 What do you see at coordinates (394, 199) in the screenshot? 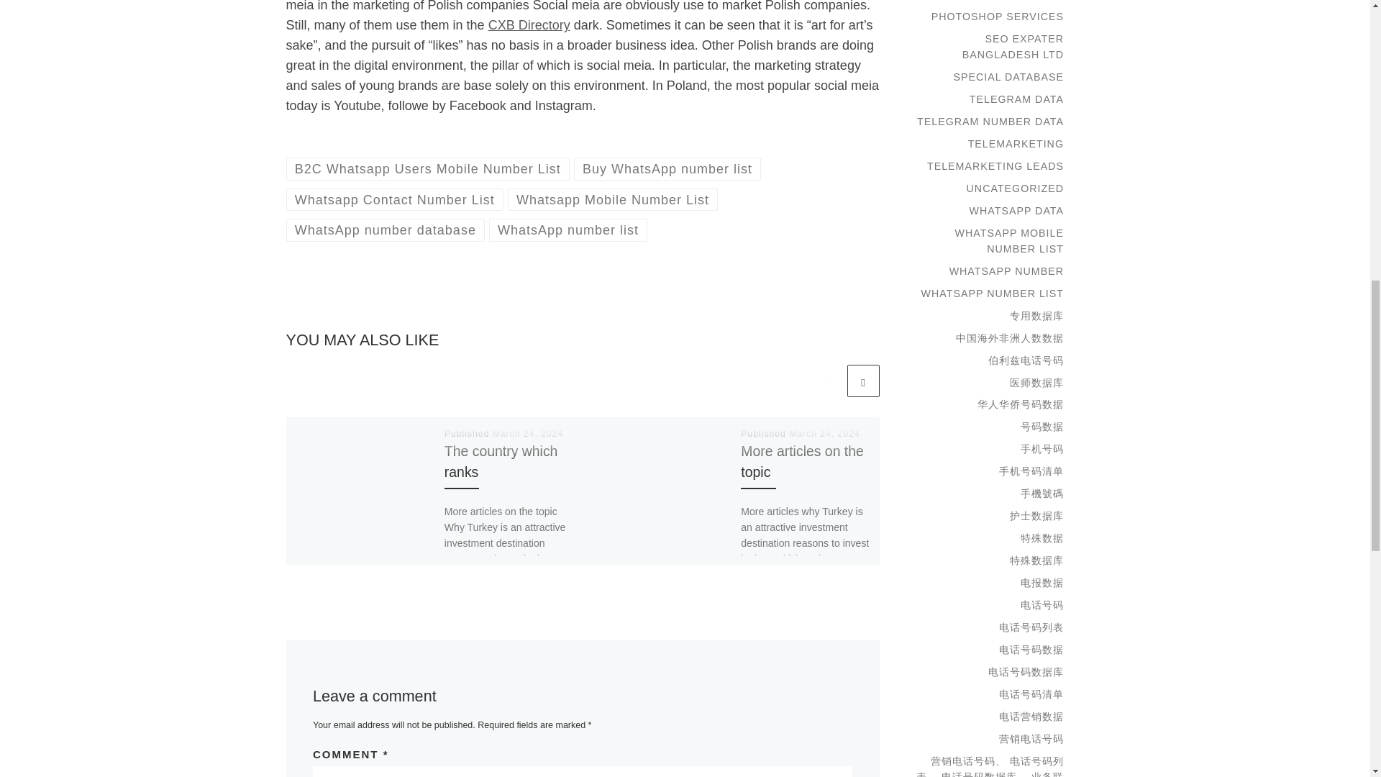
I see `Whatsapp Contact Number List` at bounding box center [394, 199].